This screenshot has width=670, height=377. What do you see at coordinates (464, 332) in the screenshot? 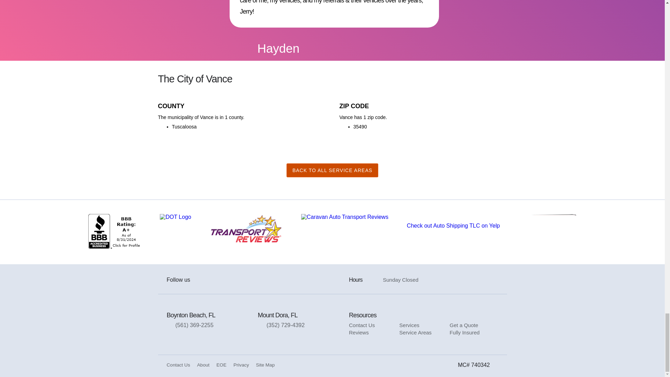
I see `Fully Insured` at bounding box center [464, 332].